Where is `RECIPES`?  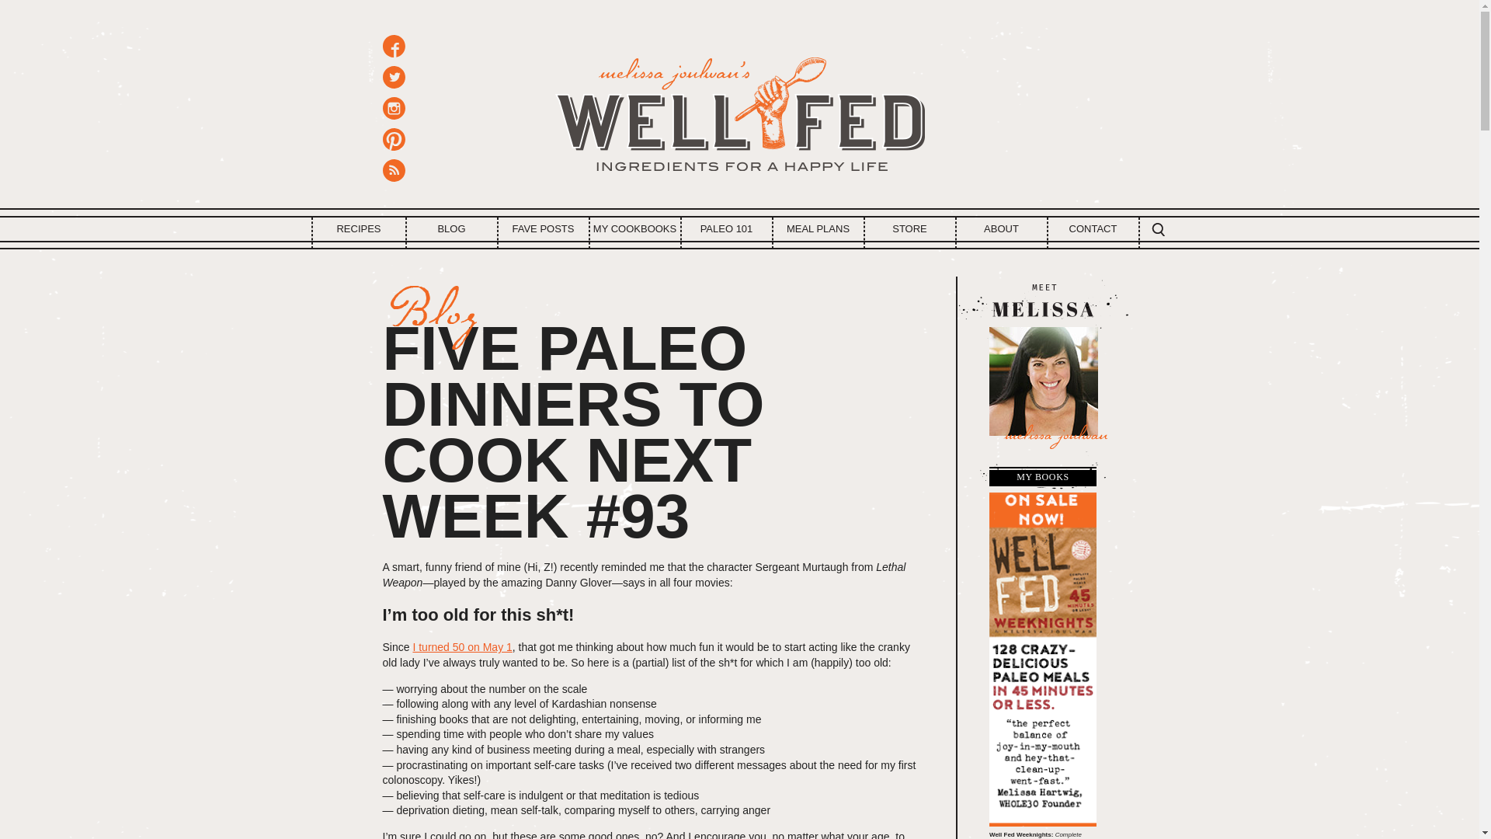
RECIPES is located at coordinates (357, 228).